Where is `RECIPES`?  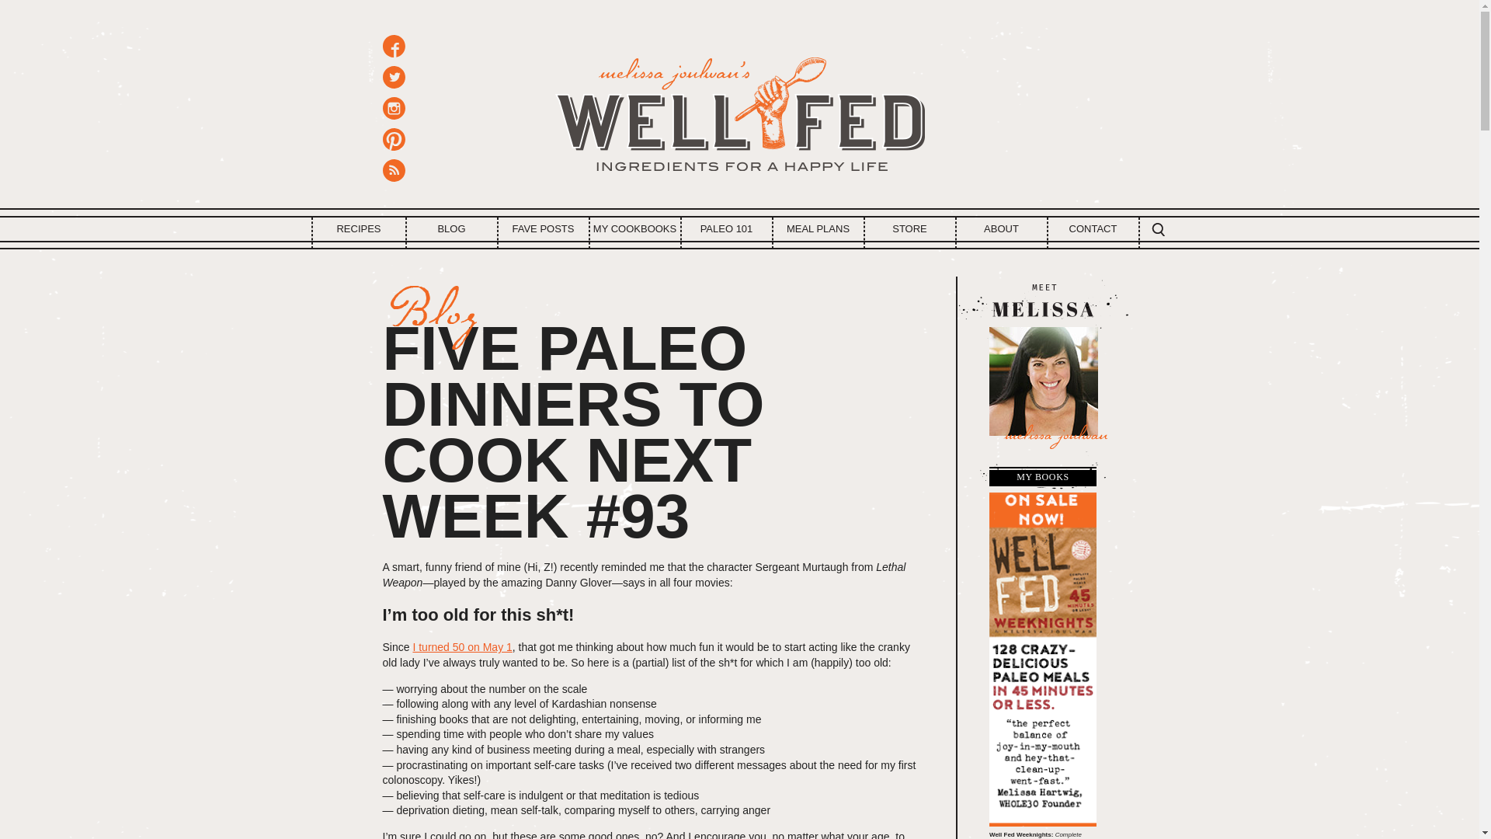
RECIPES is located at coordinates (357, 228).